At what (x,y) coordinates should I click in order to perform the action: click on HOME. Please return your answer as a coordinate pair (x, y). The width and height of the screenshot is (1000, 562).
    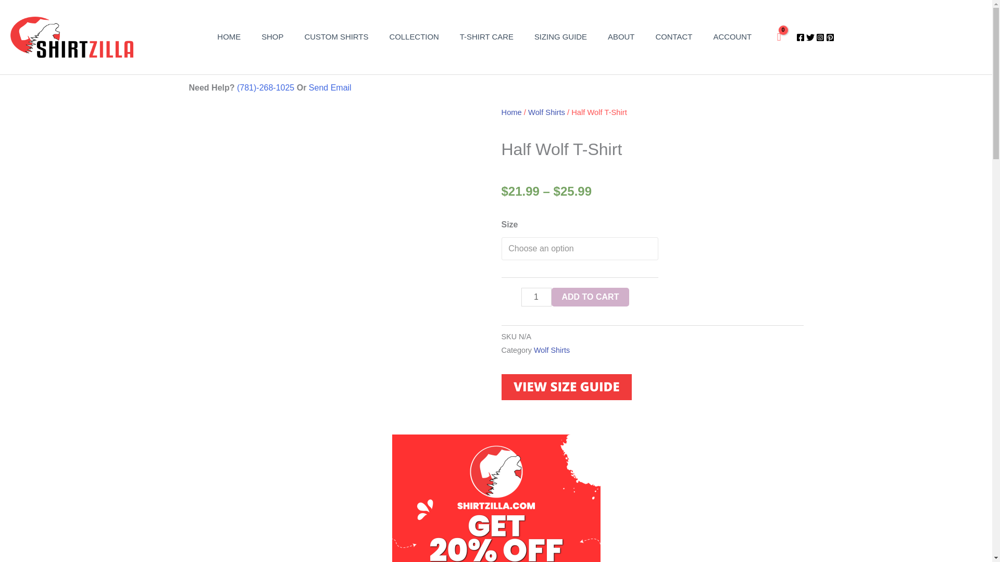
    Looking at the image, I should click on (229, 36).